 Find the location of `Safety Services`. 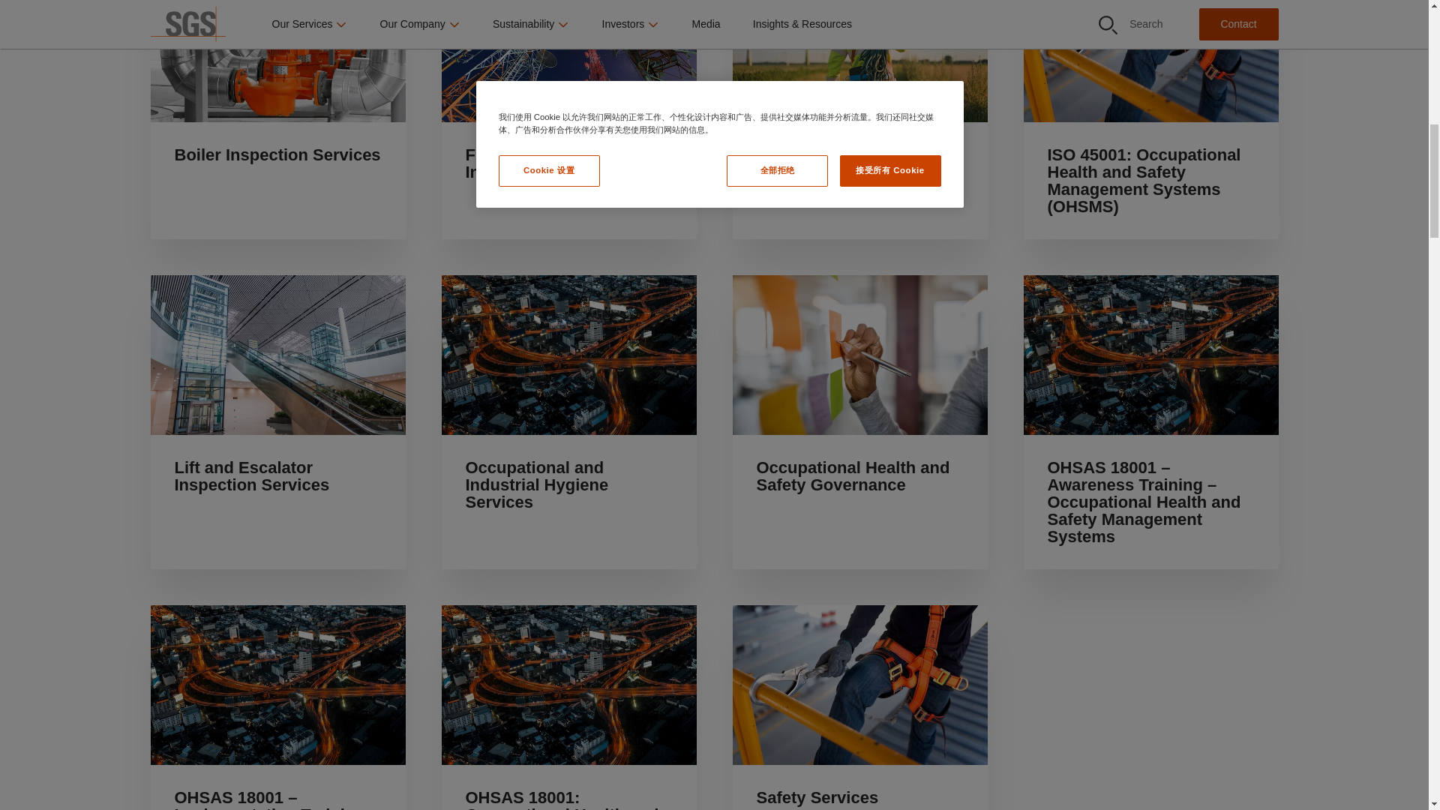

Safety Services is located at coordinates (859, 707).